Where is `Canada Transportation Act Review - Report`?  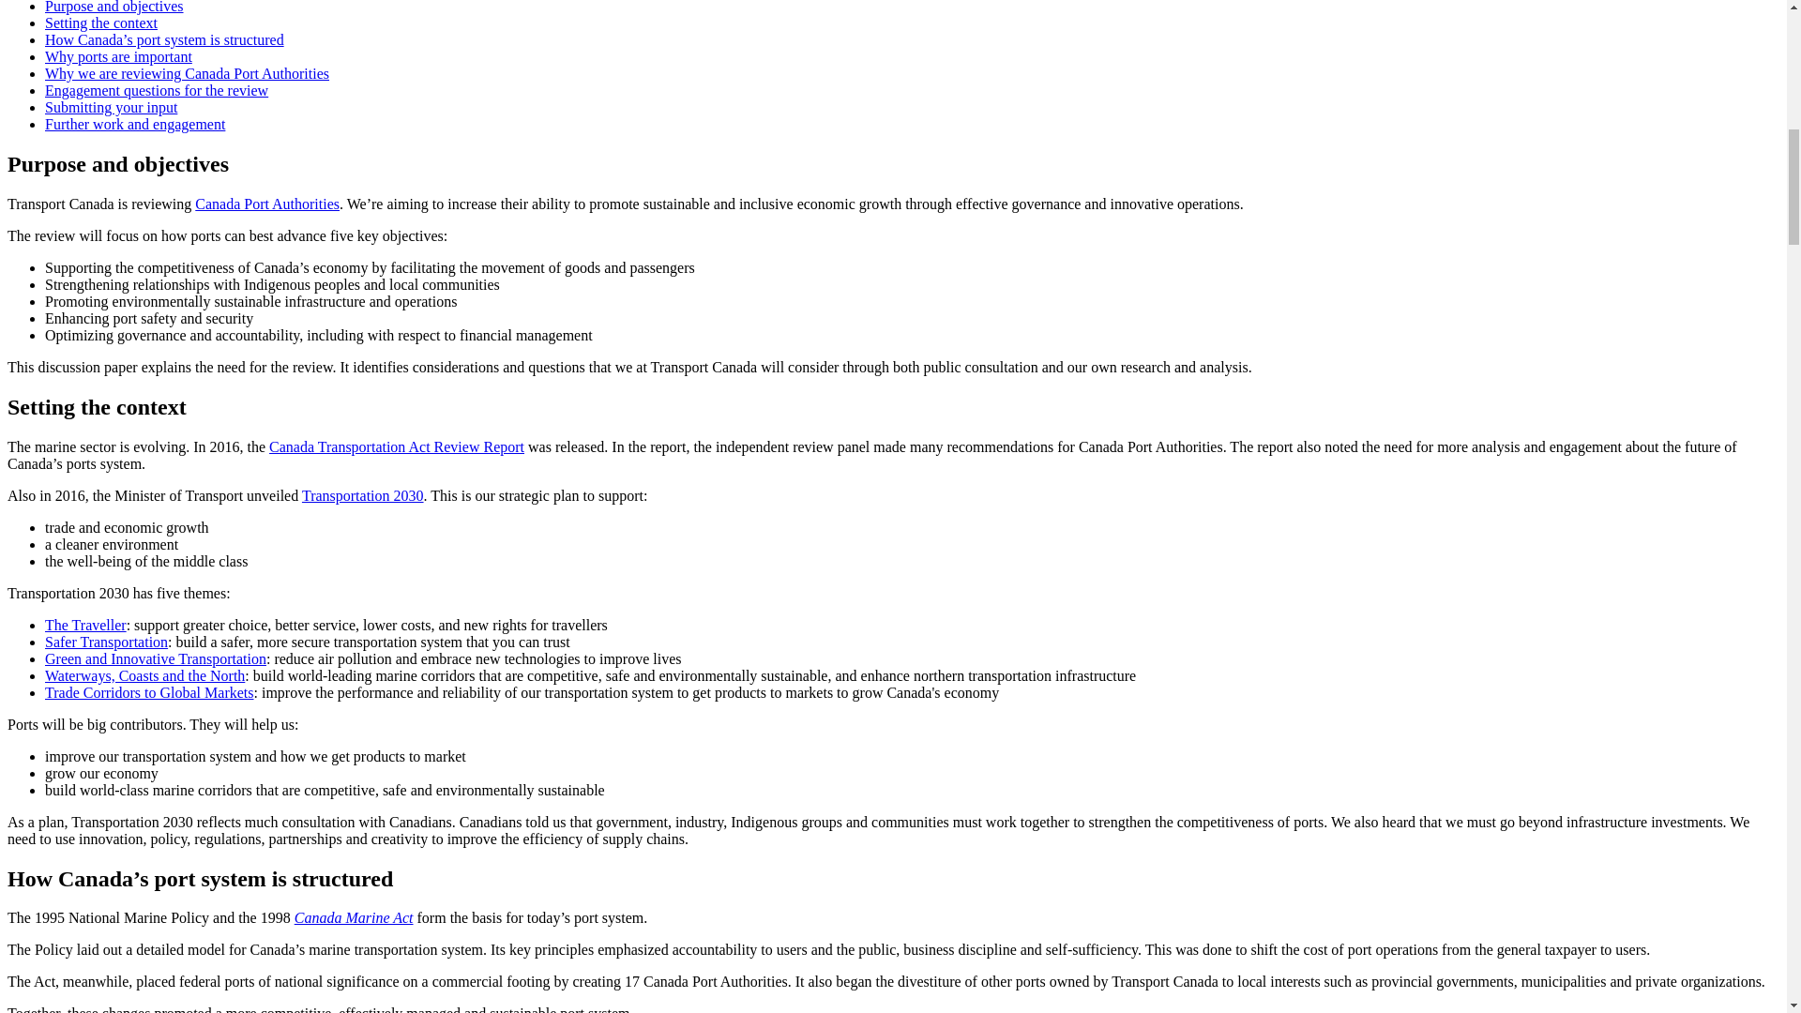 Canada Transportation Act Review - Report is located at coordinates (396, 446).